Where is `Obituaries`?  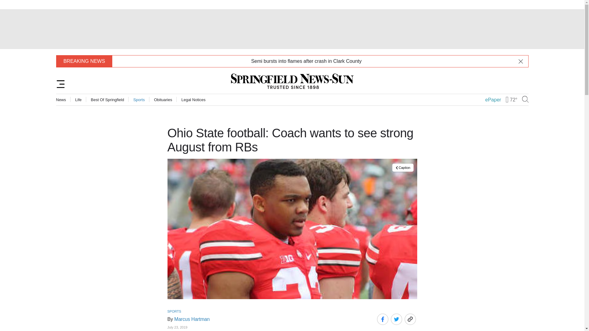 Obituaries is located at coordinates (163, 99).